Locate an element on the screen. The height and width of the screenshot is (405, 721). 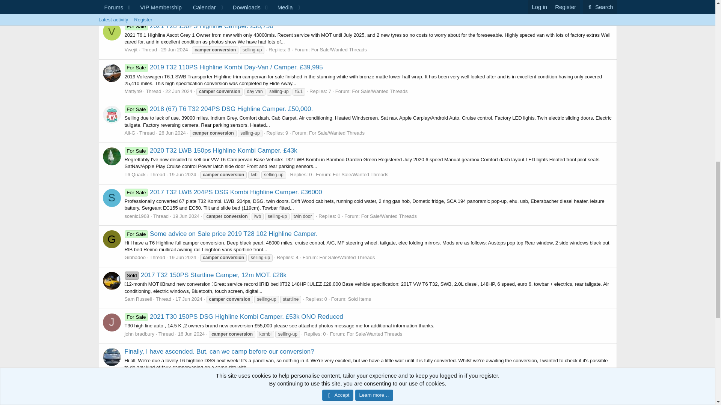
15 Jun 2024 at 19:17 is located at coordinates (177, 375).